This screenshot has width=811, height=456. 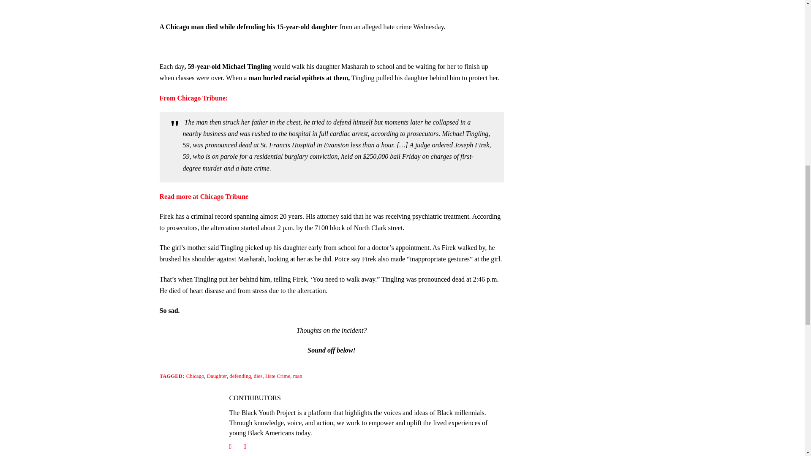 I want to click on Posts by Contributors, so click(x=254, y=398).